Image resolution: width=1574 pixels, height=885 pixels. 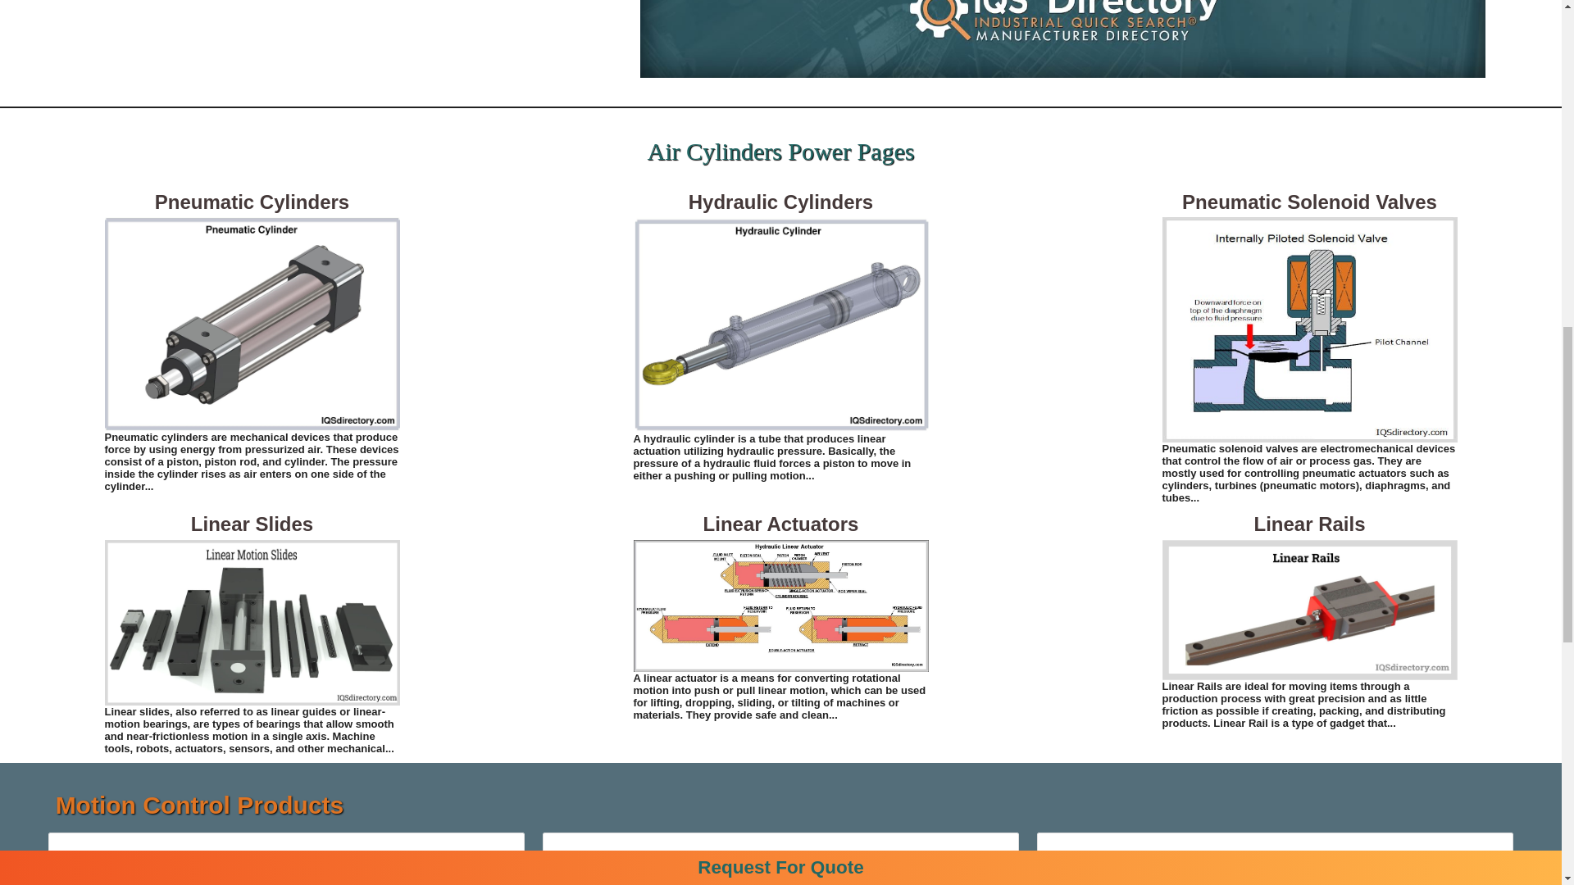 What do you see at coordinates (252, 621) in the screenshot?
I see `Linear Motion Slides` at bounding box center [252, 621].